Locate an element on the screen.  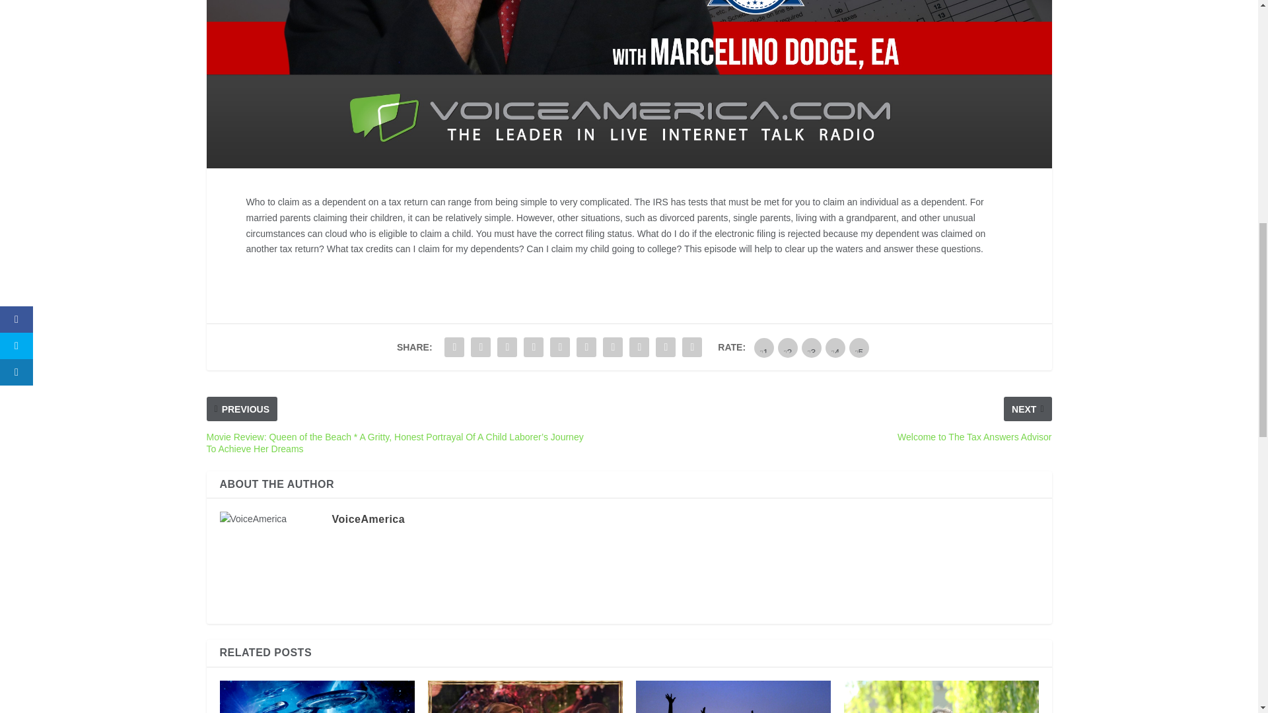
Share "Who Is My Dependent?" via Tumblr is located at coordinates (533, 347).